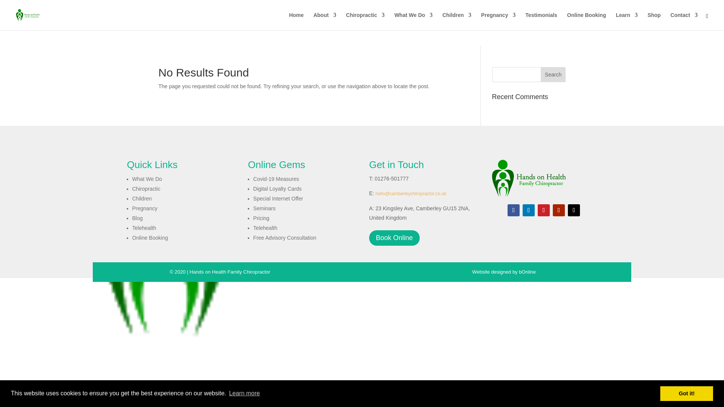 The height and width of the screenshot is (407, 724). I want to click on handsonhealth, so click(528, 178).